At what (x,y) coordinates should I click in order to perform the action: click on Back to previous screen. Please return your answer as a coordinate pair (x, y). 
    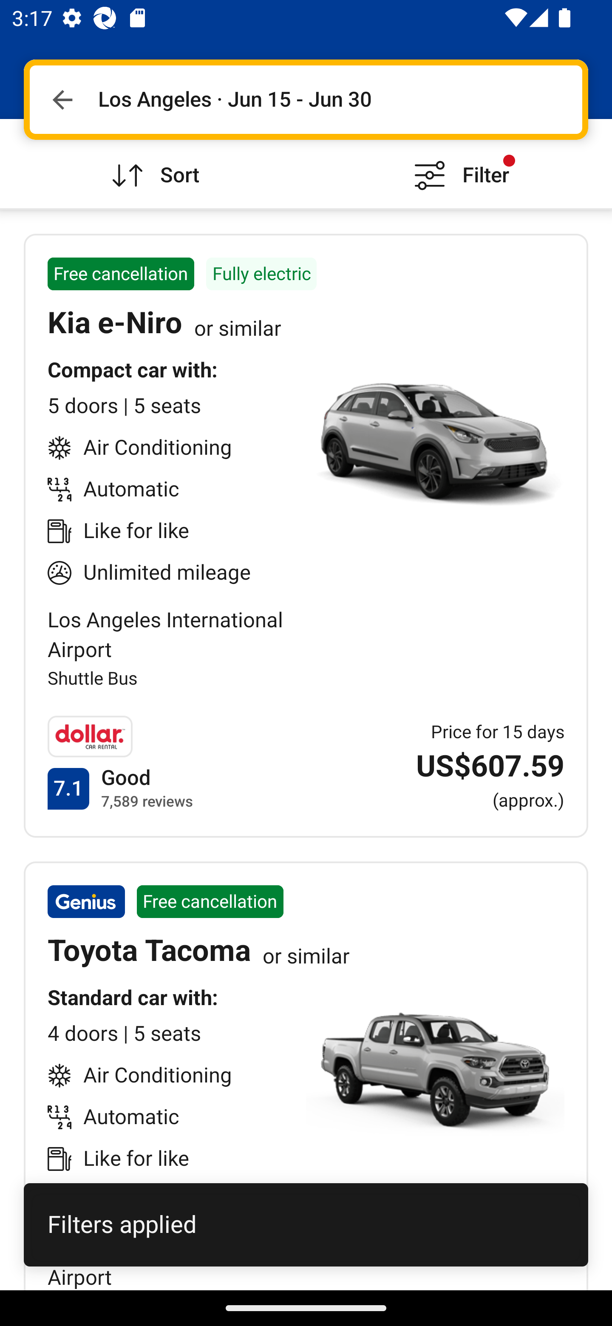
    Looking at the image, I should click on (62, 99).